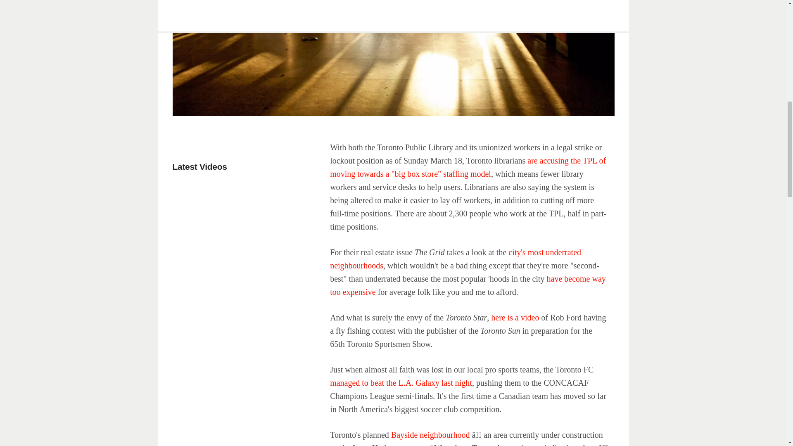 Image resolution: width=793 pixels, height=446 pixels. Describe the element at coordinates (468, 285) in the screenshot. I see `have become way too expensive` at that location.